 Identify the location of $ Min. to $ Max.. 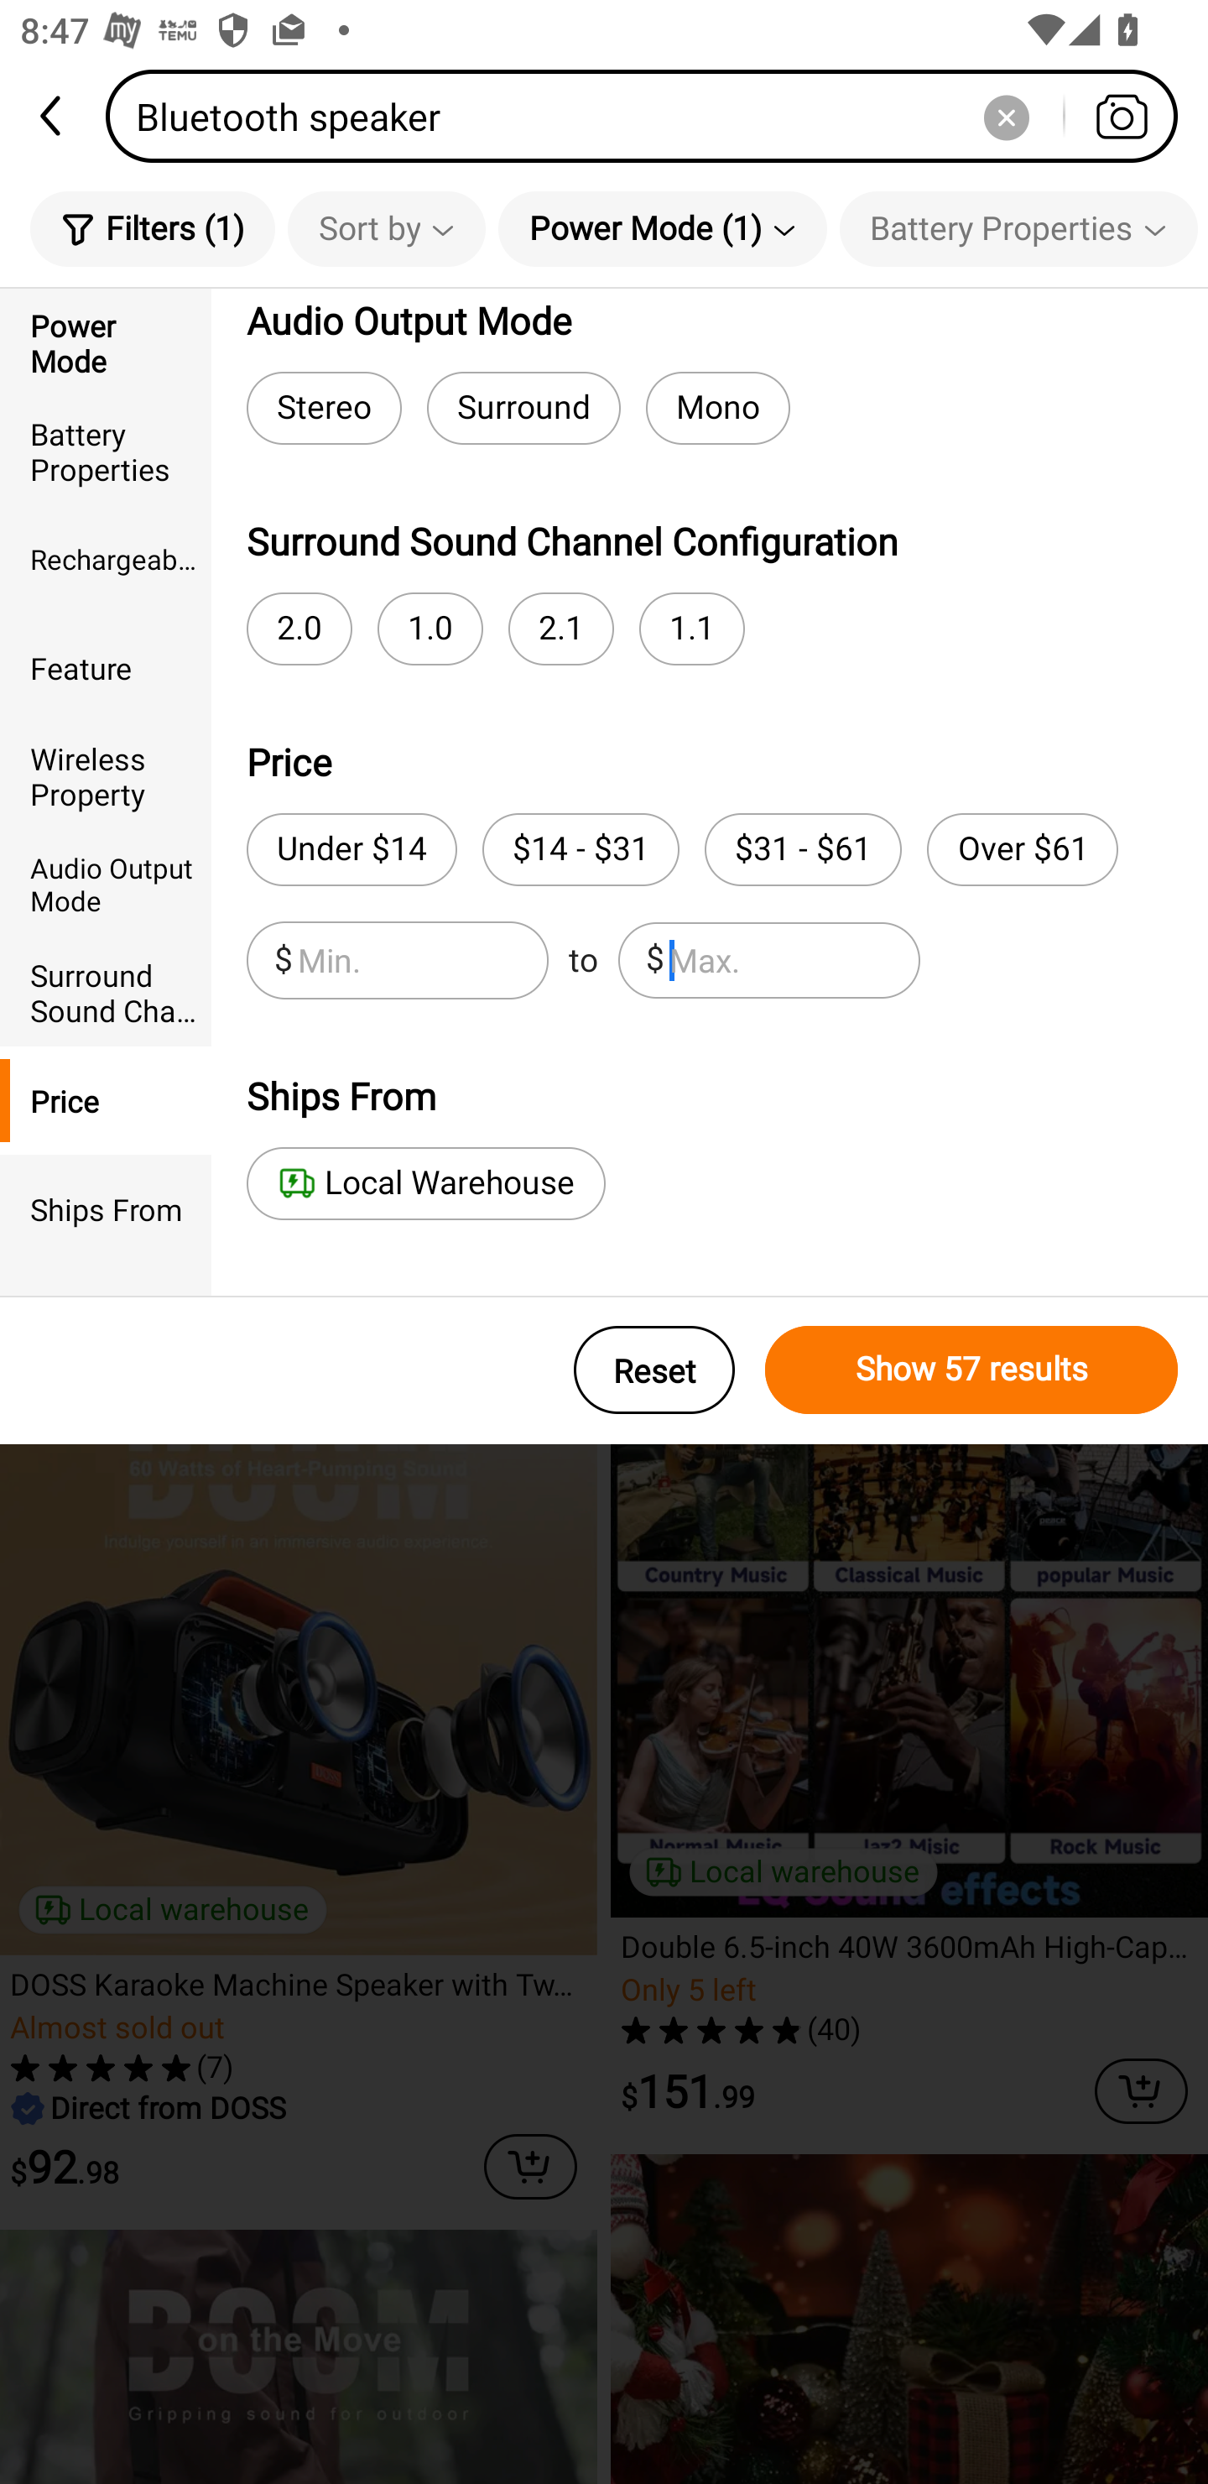
(583, 960).